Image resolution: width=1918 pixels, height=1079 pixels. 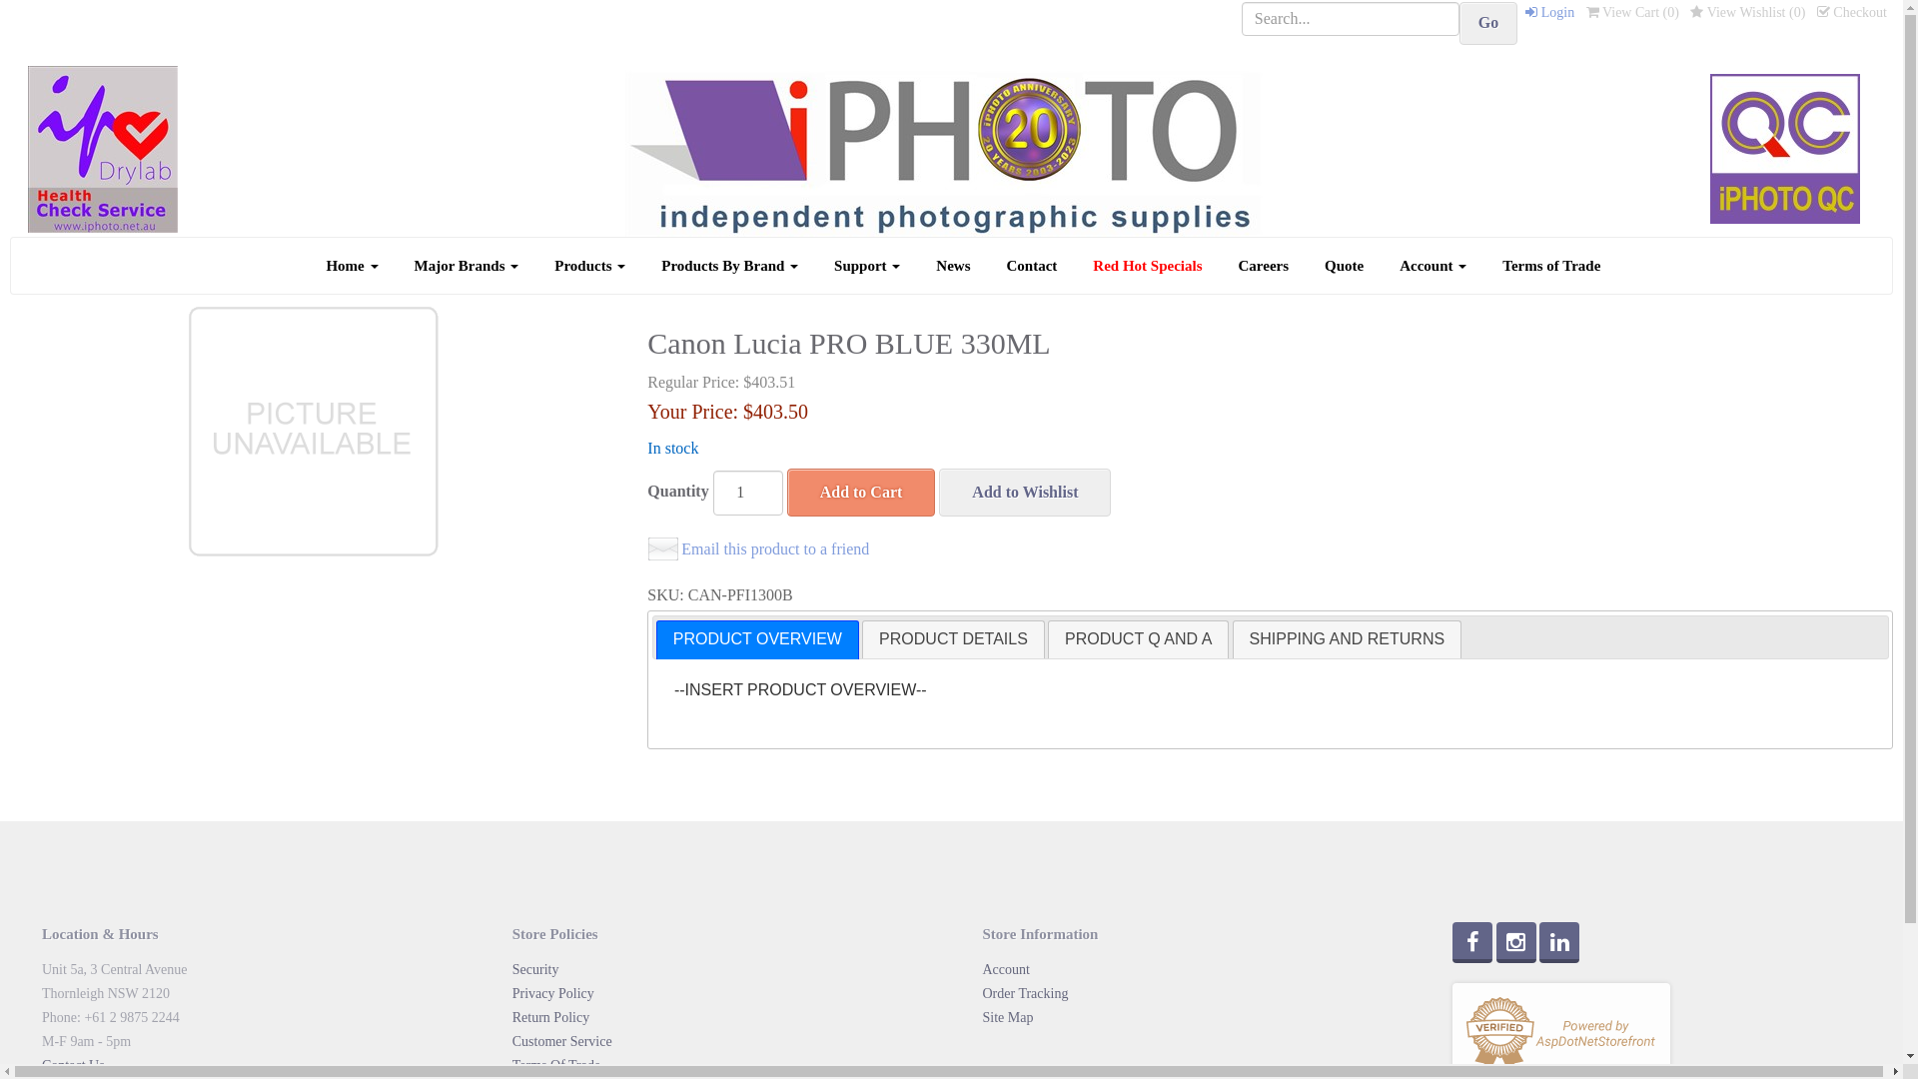 What do you see at coordinates (352, 266) in the screenshot?
I see `Home` at bounding box center [352, 266].